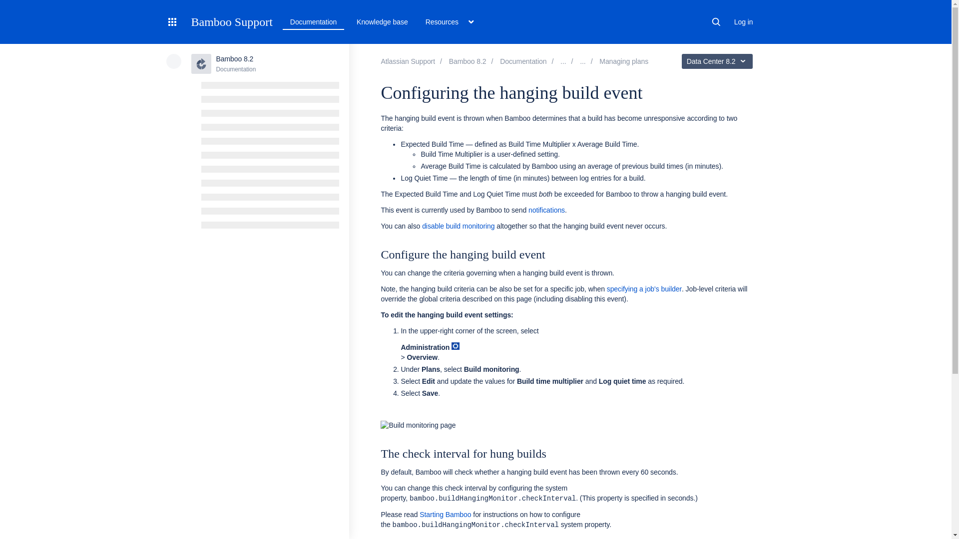  What do you see at coordinates (743, 21) in the screenshot?
I see `Log in` at bounding box center [743, 21].